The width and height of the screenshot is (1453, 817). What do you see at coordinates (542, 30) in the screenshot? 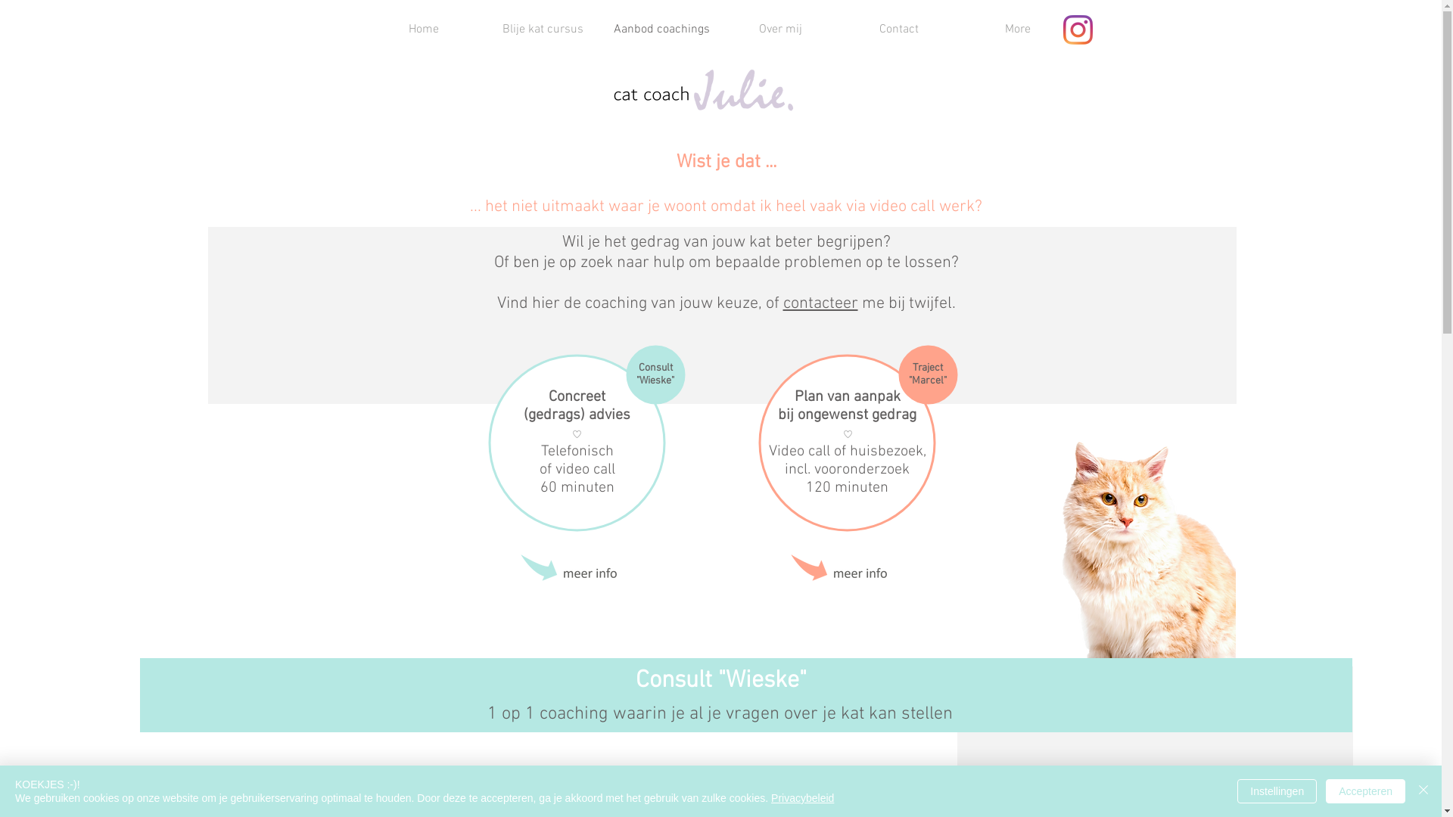
I see `Blije kat cursus` at bounding box center [542, 30].